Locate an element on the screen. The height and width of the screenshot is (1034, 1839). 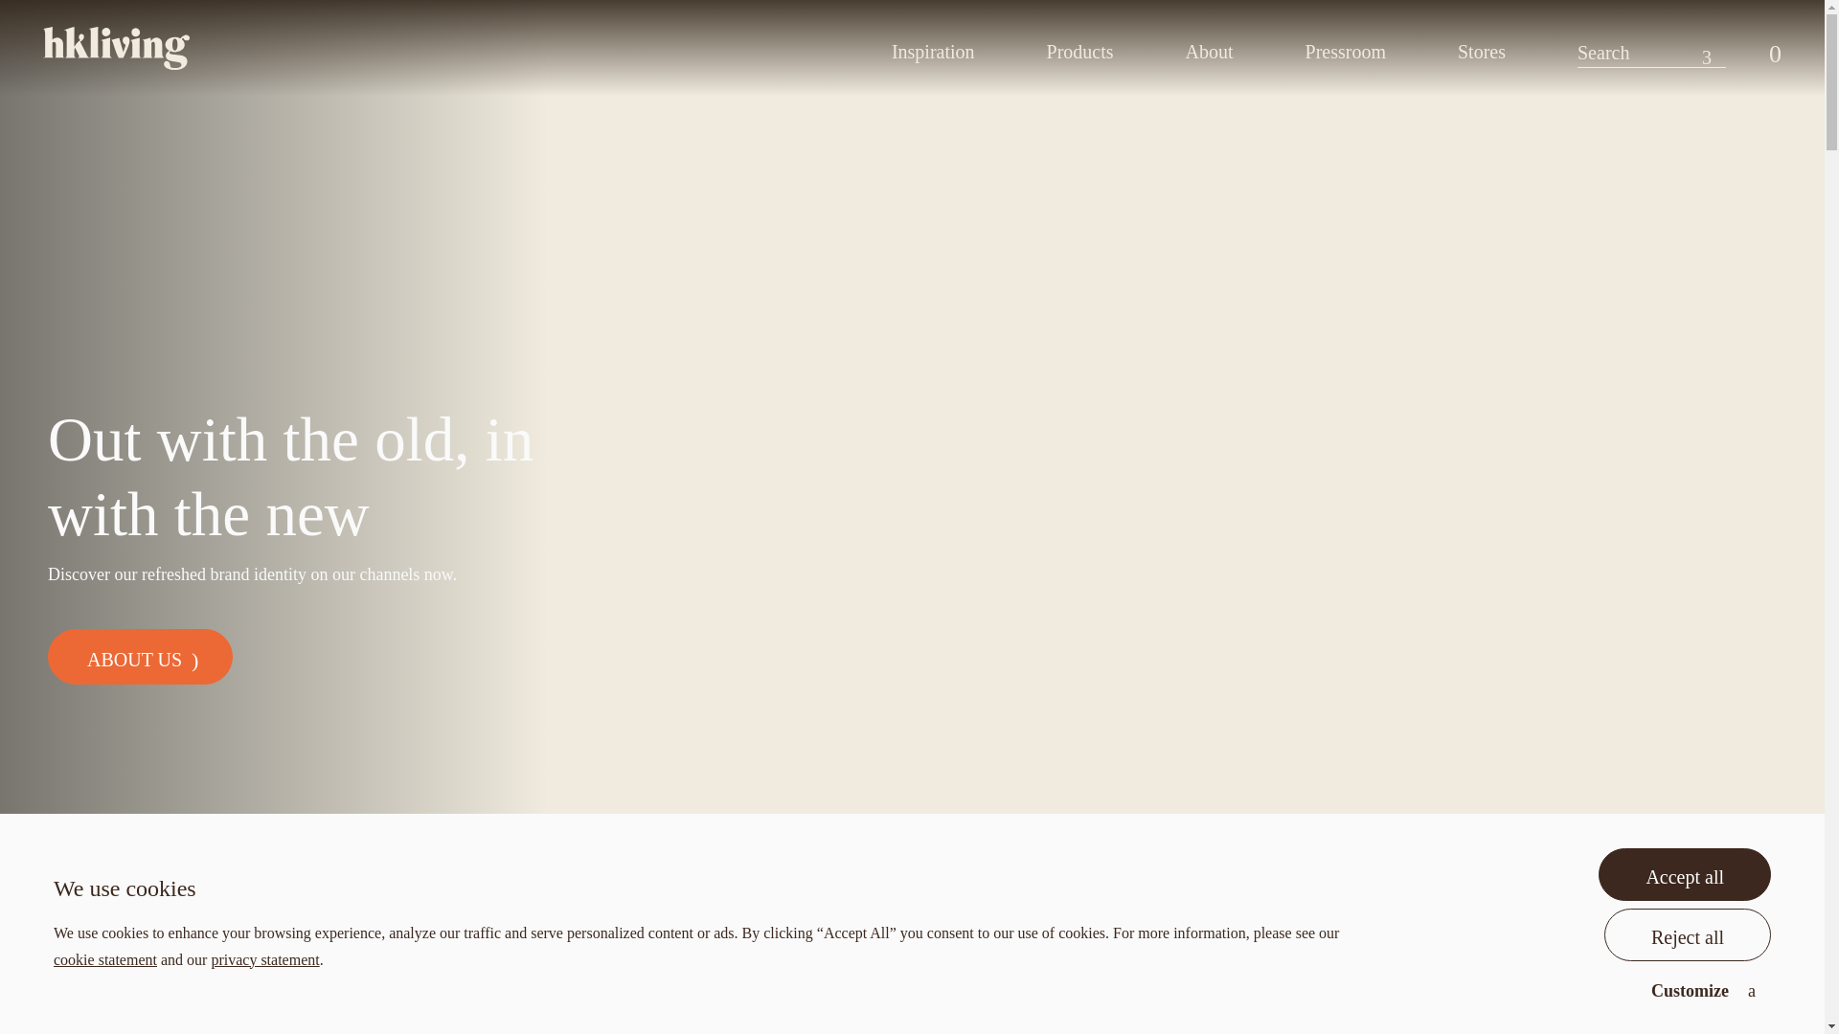
Stores is located at coordinates (1482, 50).